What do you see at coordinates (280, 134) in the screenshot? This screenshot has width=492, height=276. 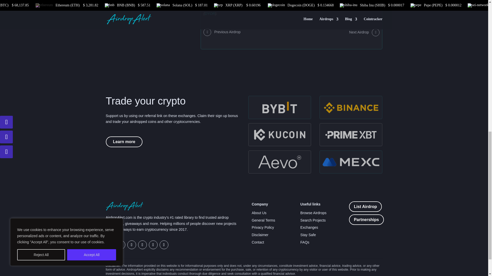 I see `AA-logos-exchanges-kucoin` at bounding box center [280, 134].